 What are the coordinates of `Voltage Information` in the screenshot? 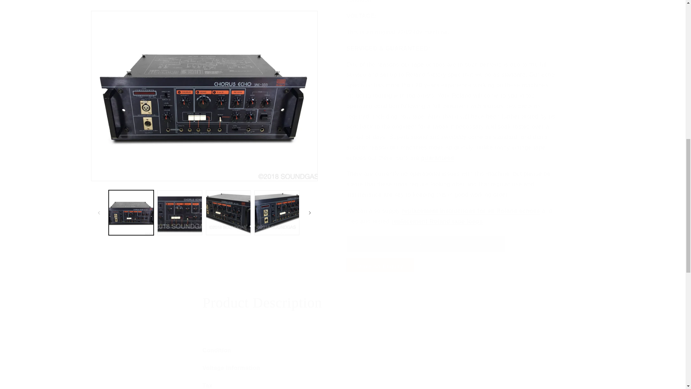 It's located at (343, 368).